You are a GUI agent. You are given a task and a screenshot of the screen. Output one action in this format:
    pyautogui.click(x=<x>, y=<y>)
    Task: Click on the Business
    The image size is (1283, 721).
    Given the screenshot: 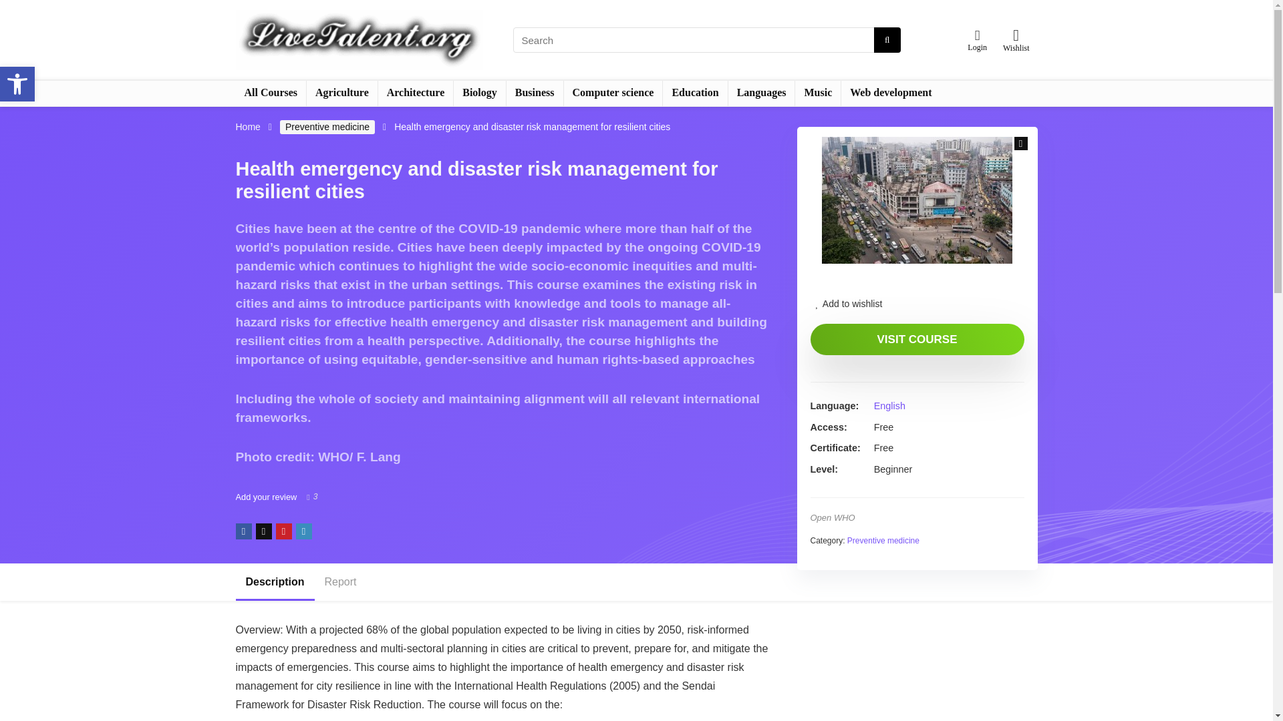 What is the action you would take?
    pyautogui.click(x=535, y=93)
    